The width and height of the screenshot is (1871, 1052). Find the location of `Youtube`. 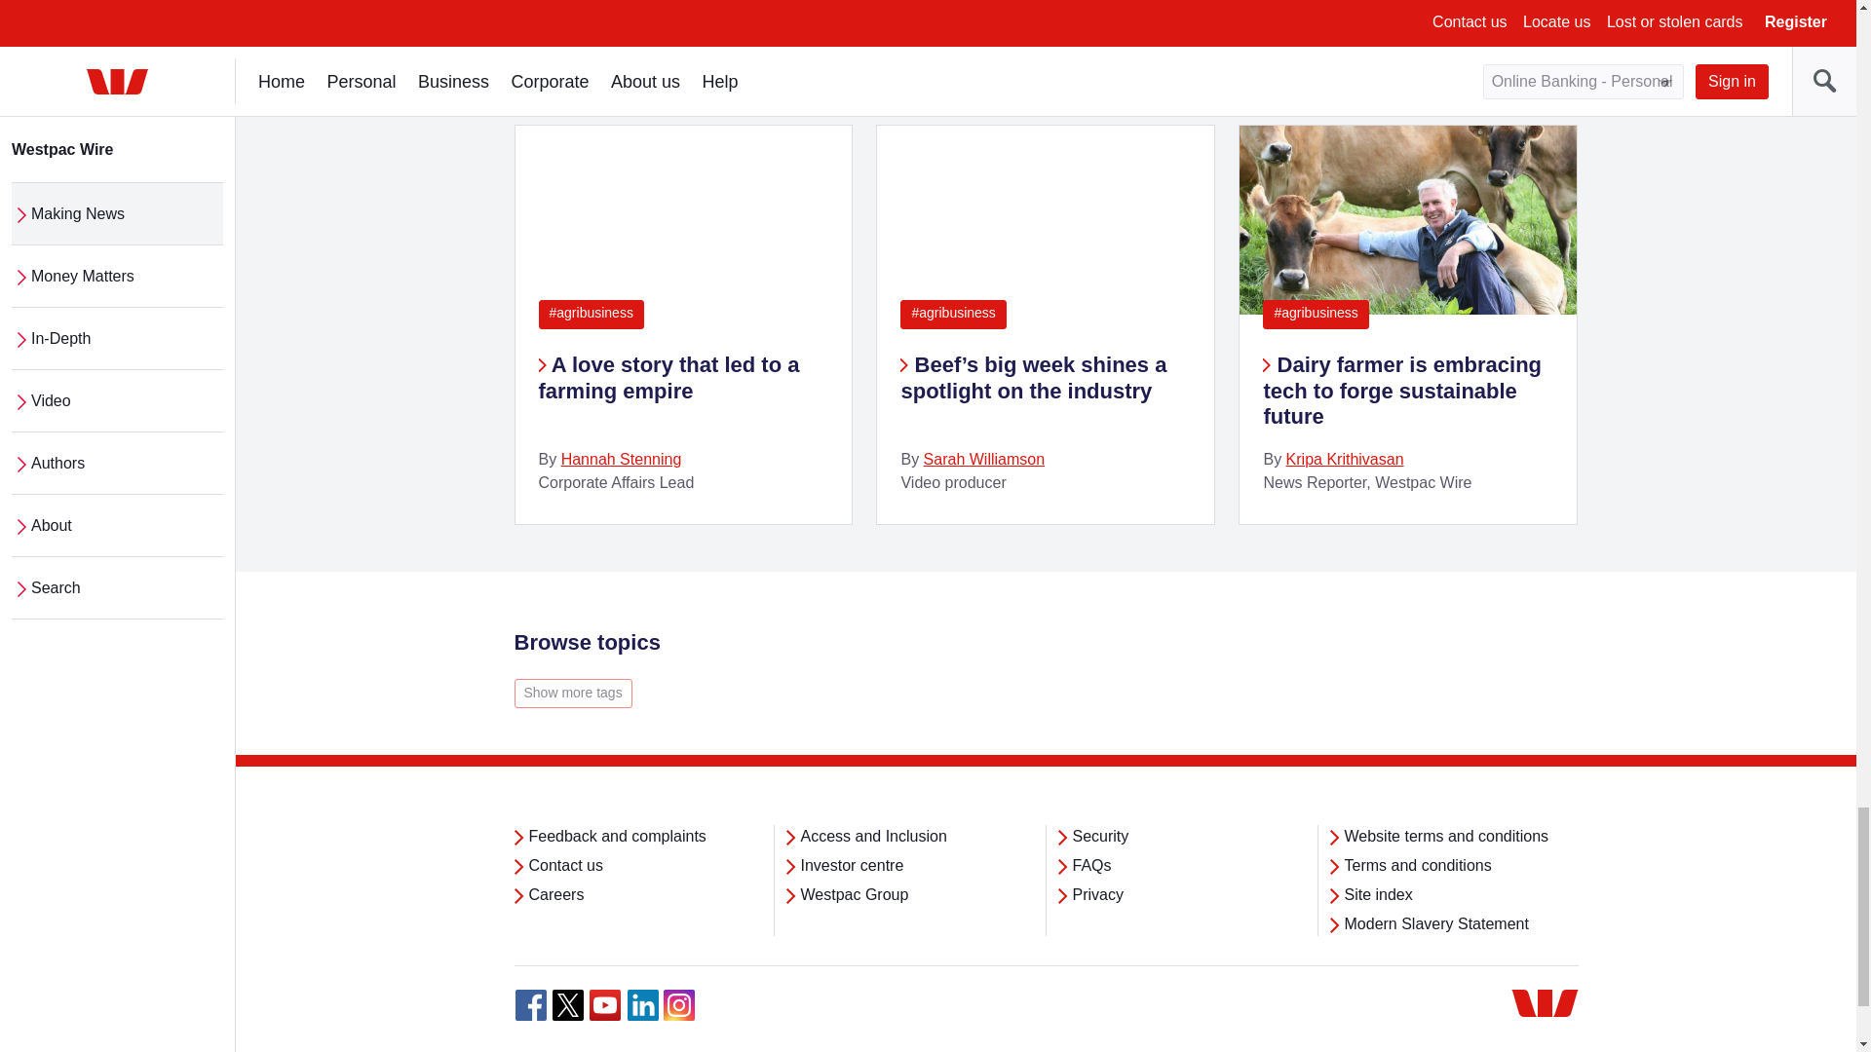

Youtube is located at coordinates (604, 1005).